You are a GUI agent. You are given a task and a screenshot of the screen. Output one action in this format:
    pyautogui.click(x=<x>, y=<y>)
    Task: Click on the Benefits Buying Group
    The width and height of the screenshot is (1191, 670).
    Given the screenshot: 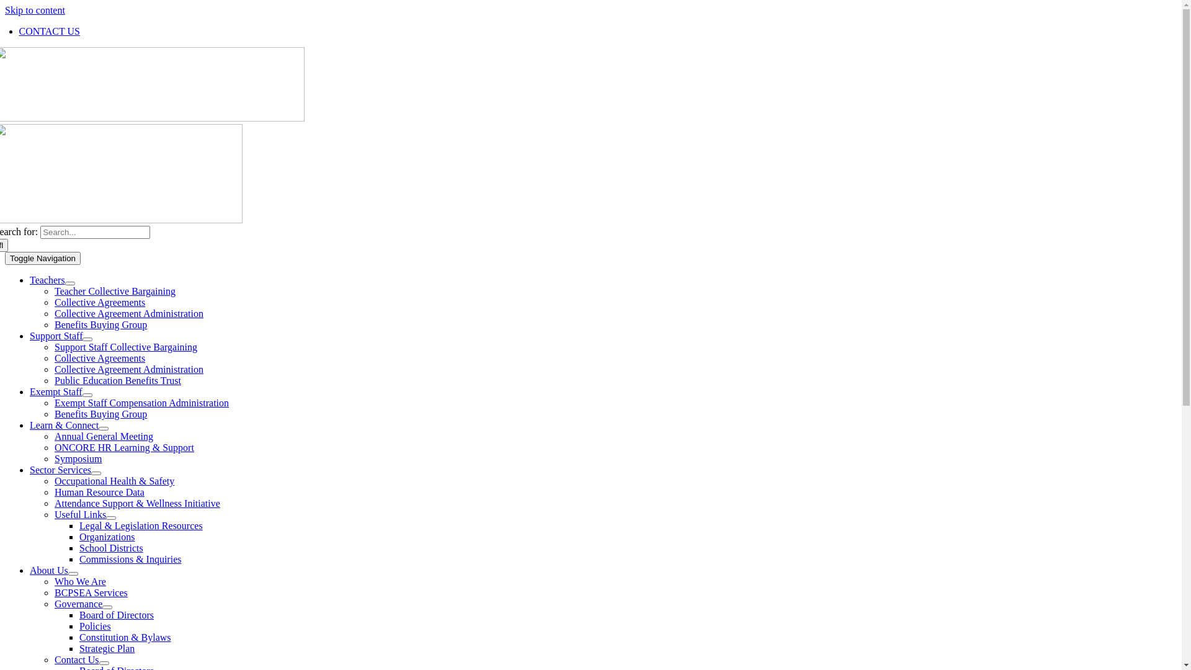 What is the action you would take?
    pyautogui.click(x=100, y=414)
    